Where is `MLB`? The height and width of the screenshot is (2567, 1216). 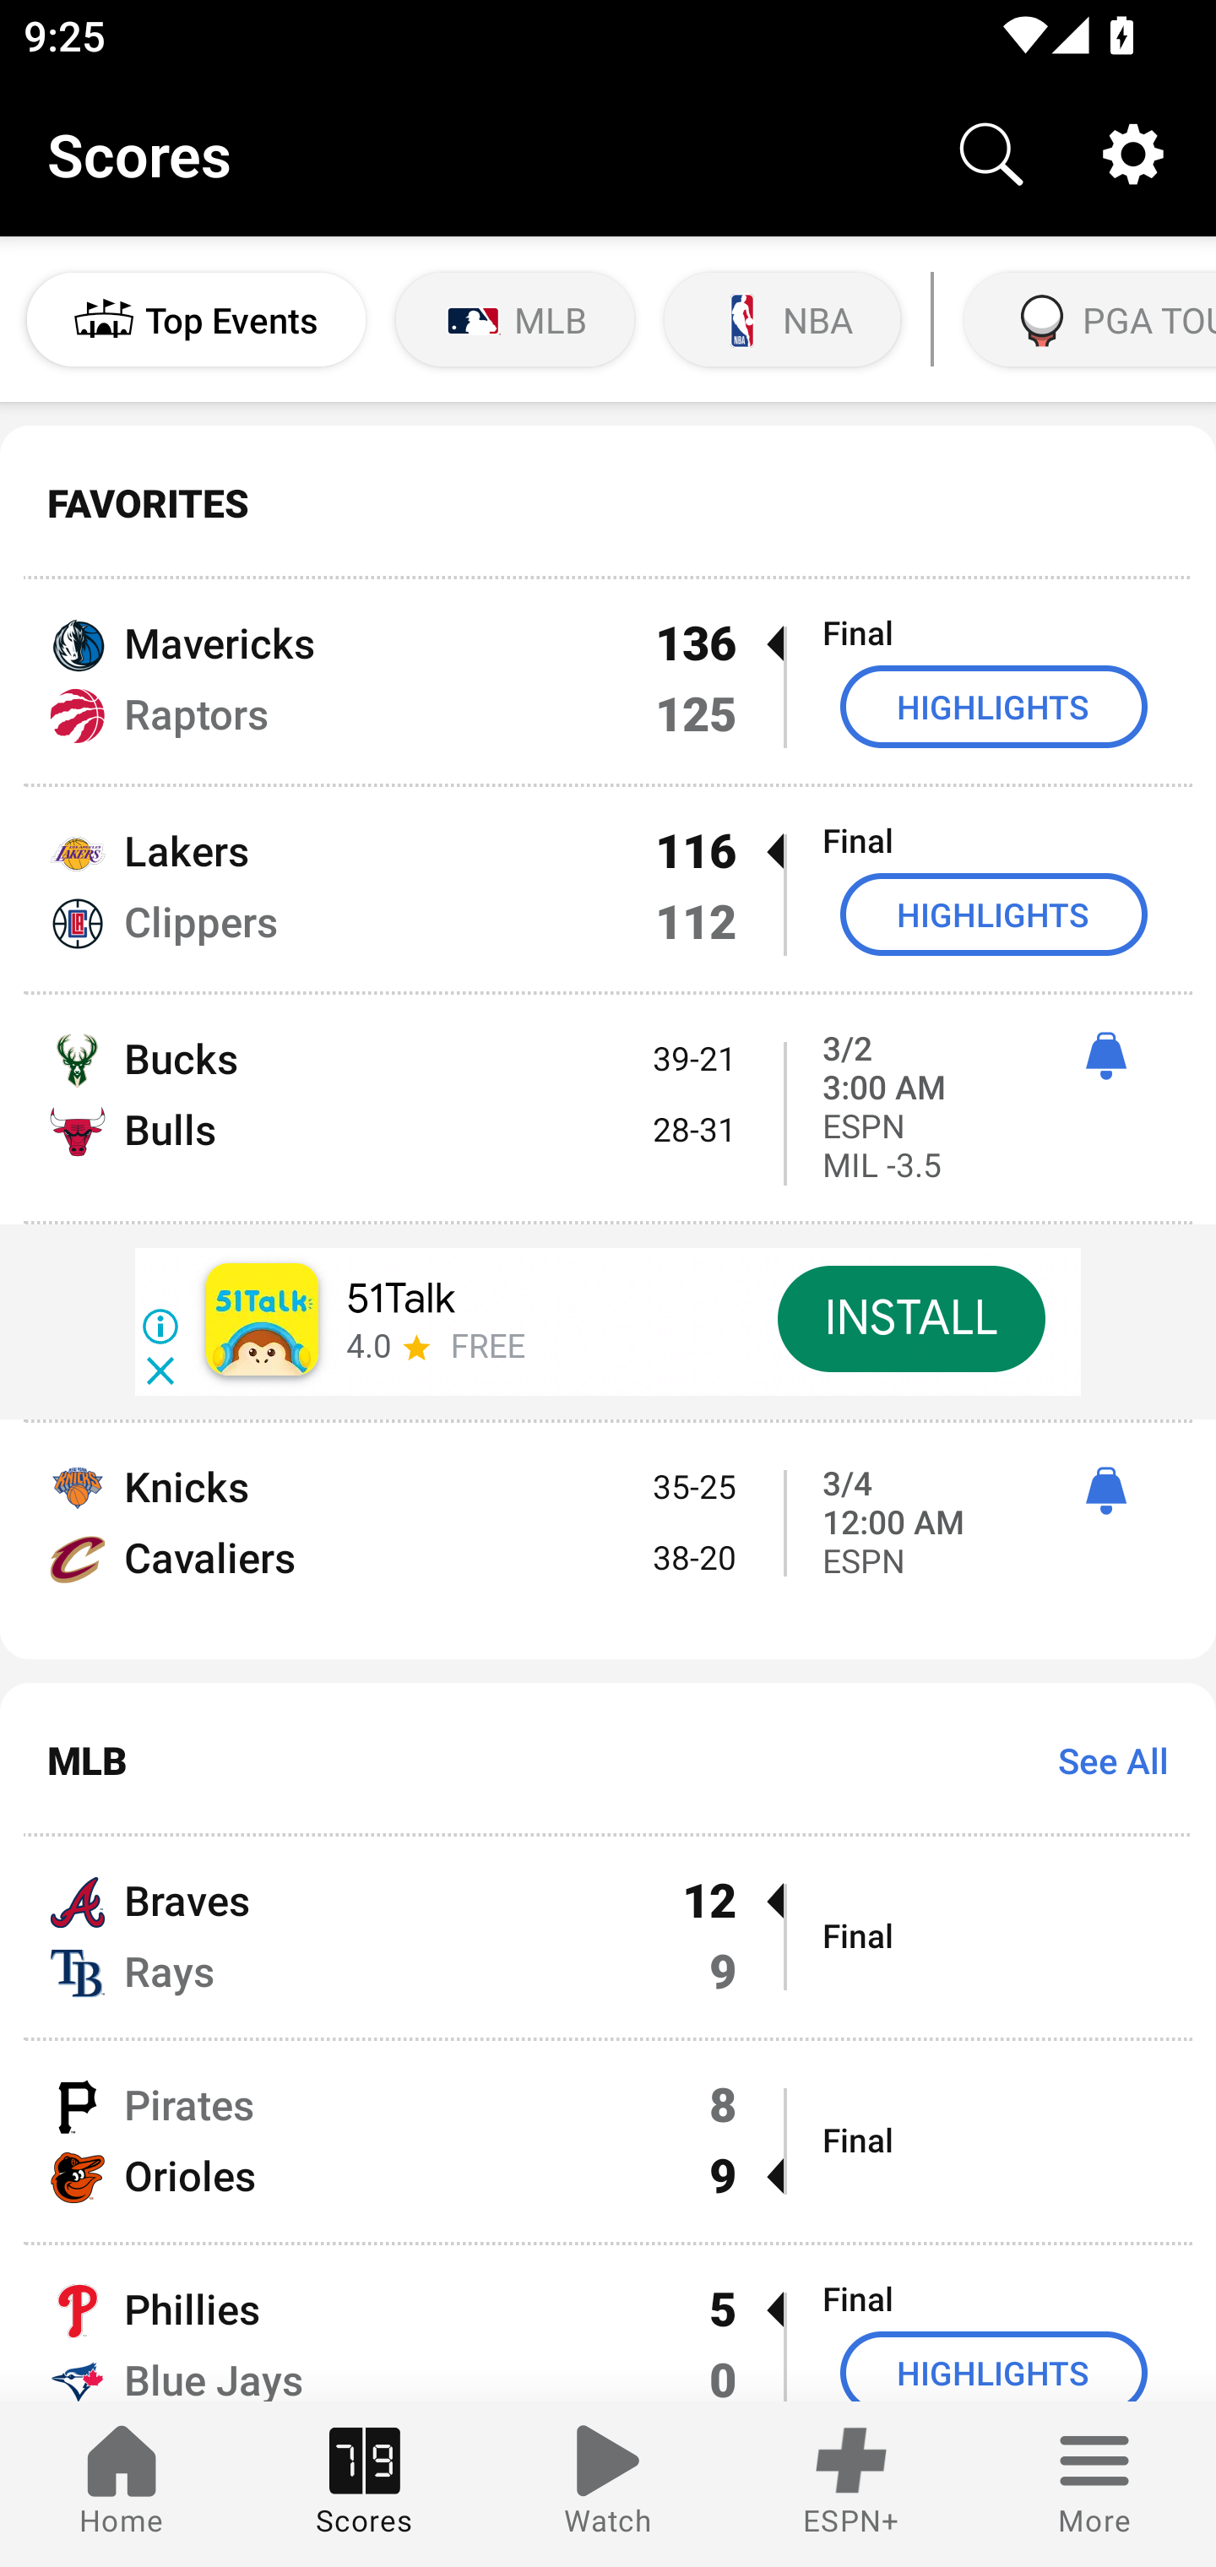
MLB is located at coordinates (515, 319).